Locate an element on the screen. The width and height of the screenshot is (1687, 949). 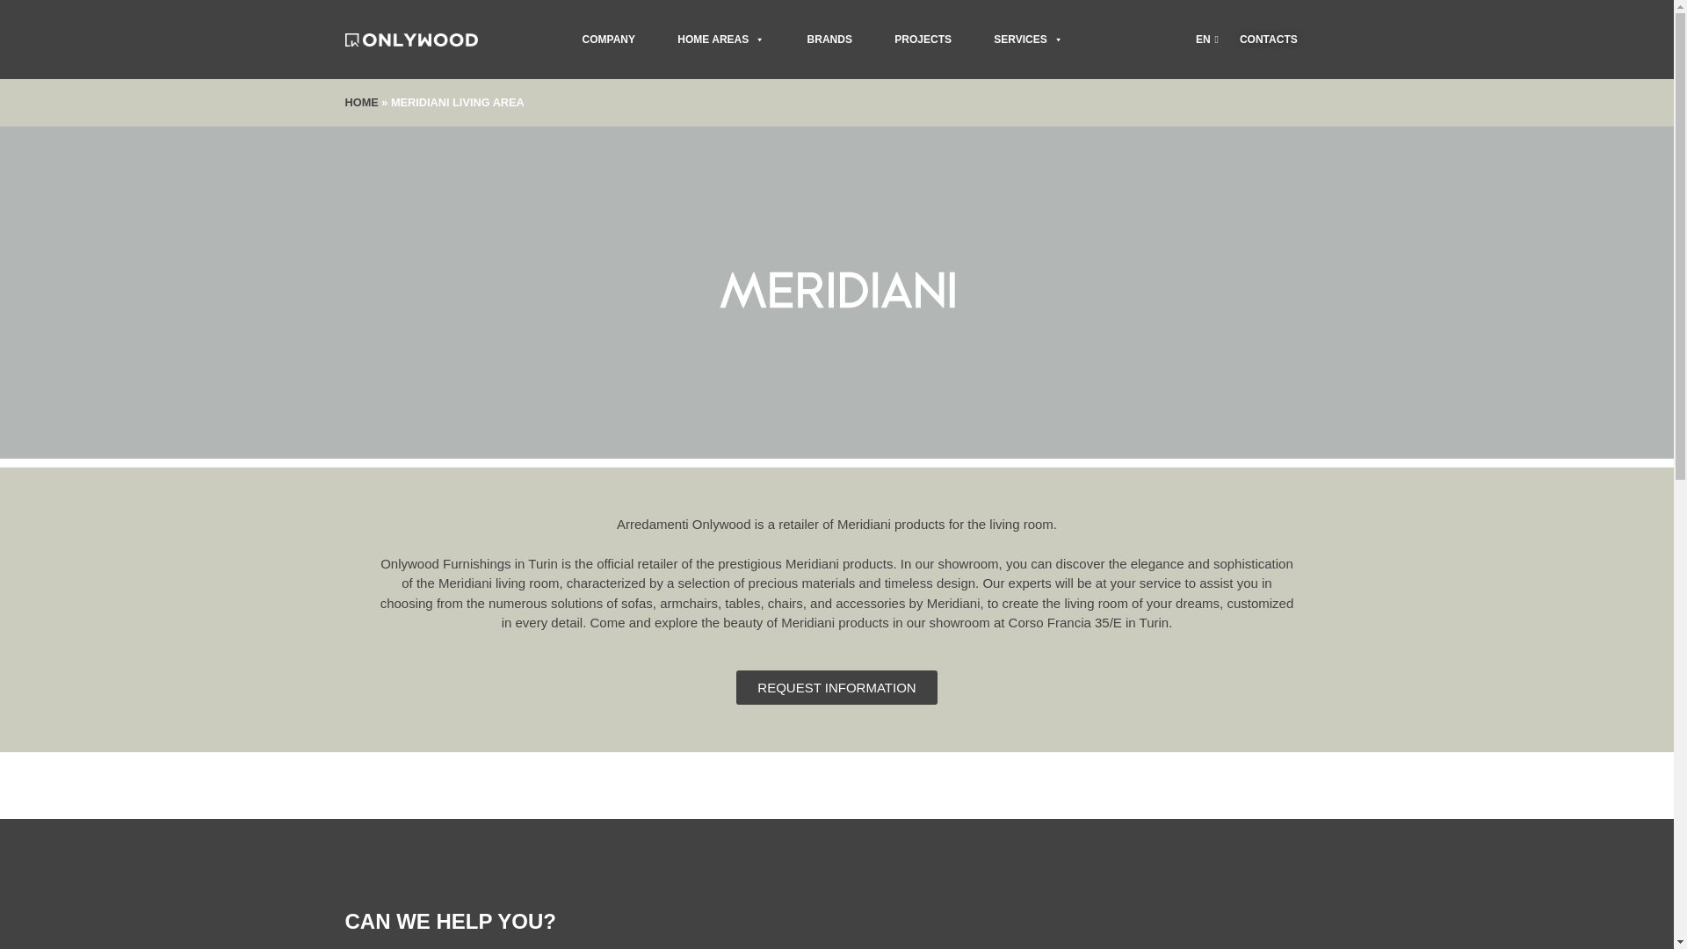
PROJECTS is located at coordinates (923, 40).